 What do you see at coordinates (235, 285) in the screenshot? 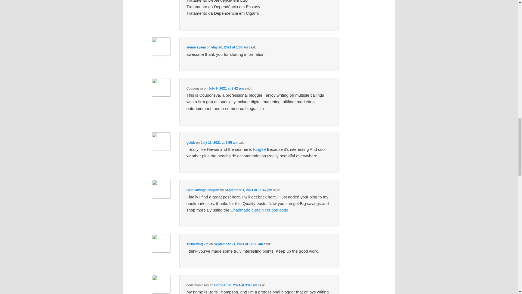
I see `October 30, 2021 at 3:00 am` at bounding box center [235, 285].